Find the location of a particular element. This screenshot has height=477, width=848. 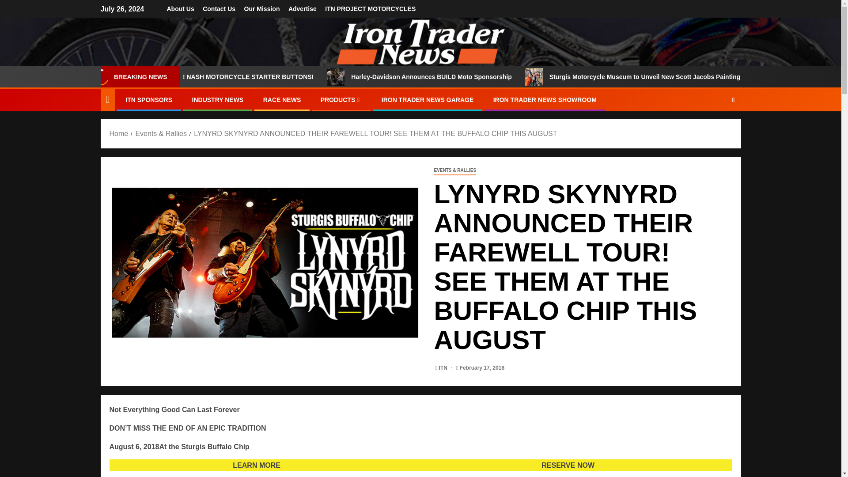

Advertise is located at coordinates (302, 9).